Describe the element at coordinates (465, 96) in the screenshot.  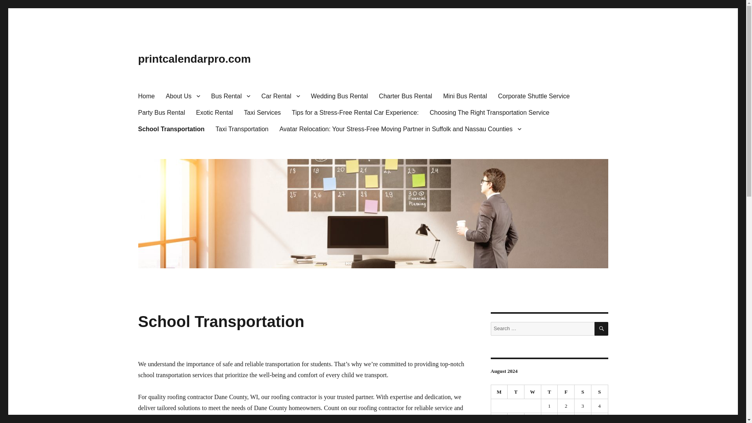
I see `Mini Bus Rental` at that location.